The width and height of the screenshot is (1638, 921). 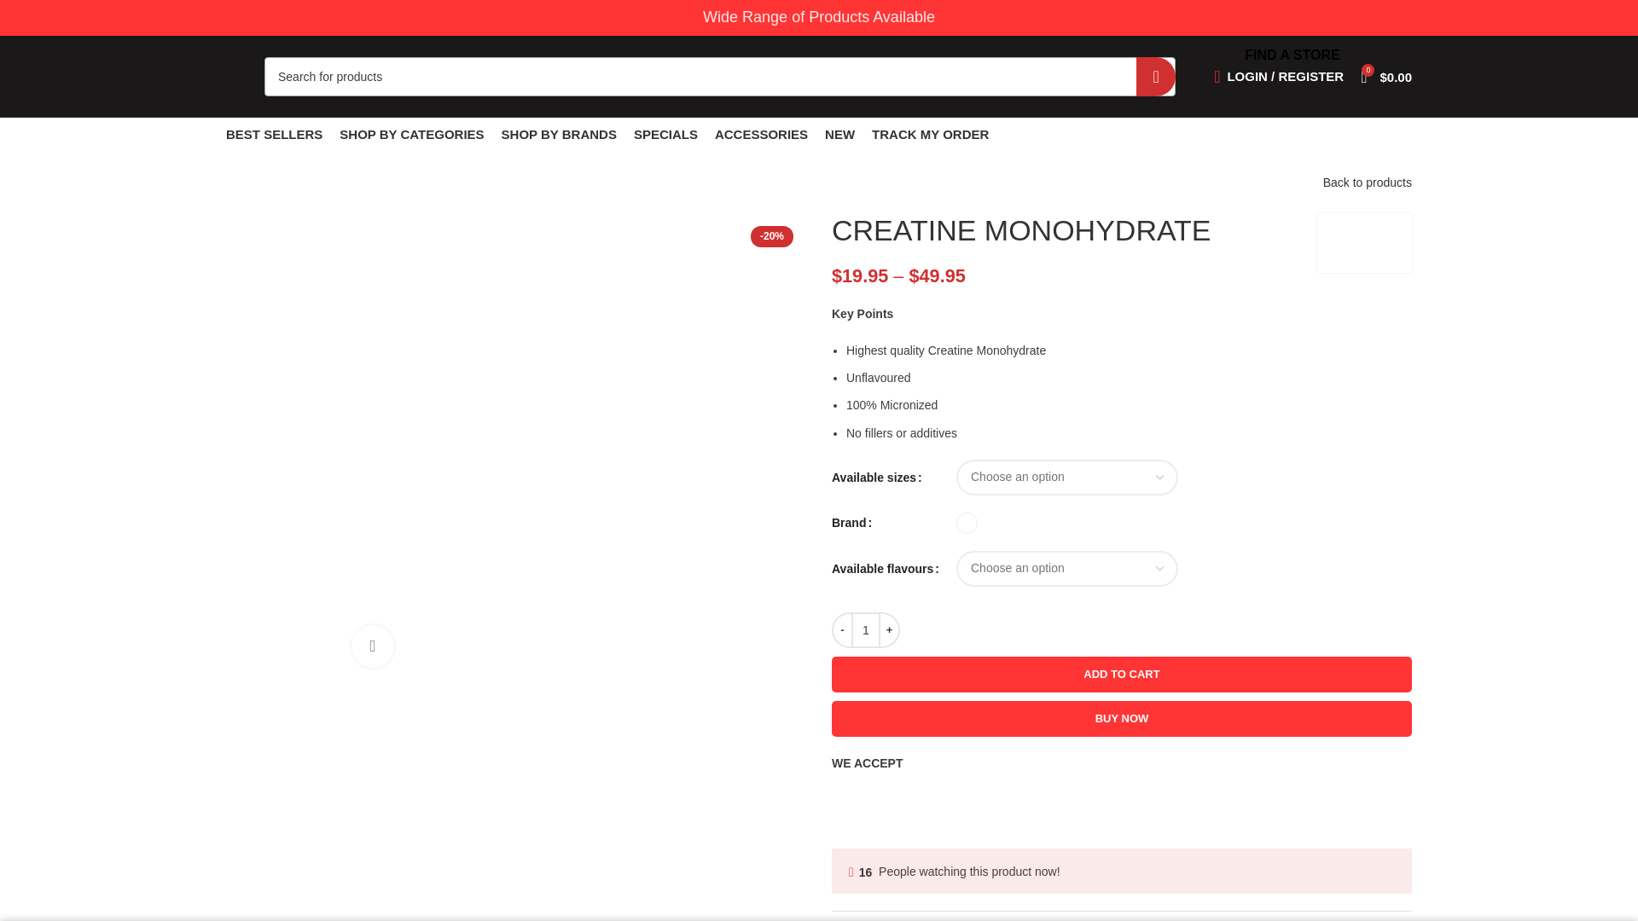 What do you see at coordinates (411, 135) in the screenshot?
I see `SHOP BY CATEGORIES` at bounding box center [411, 135].